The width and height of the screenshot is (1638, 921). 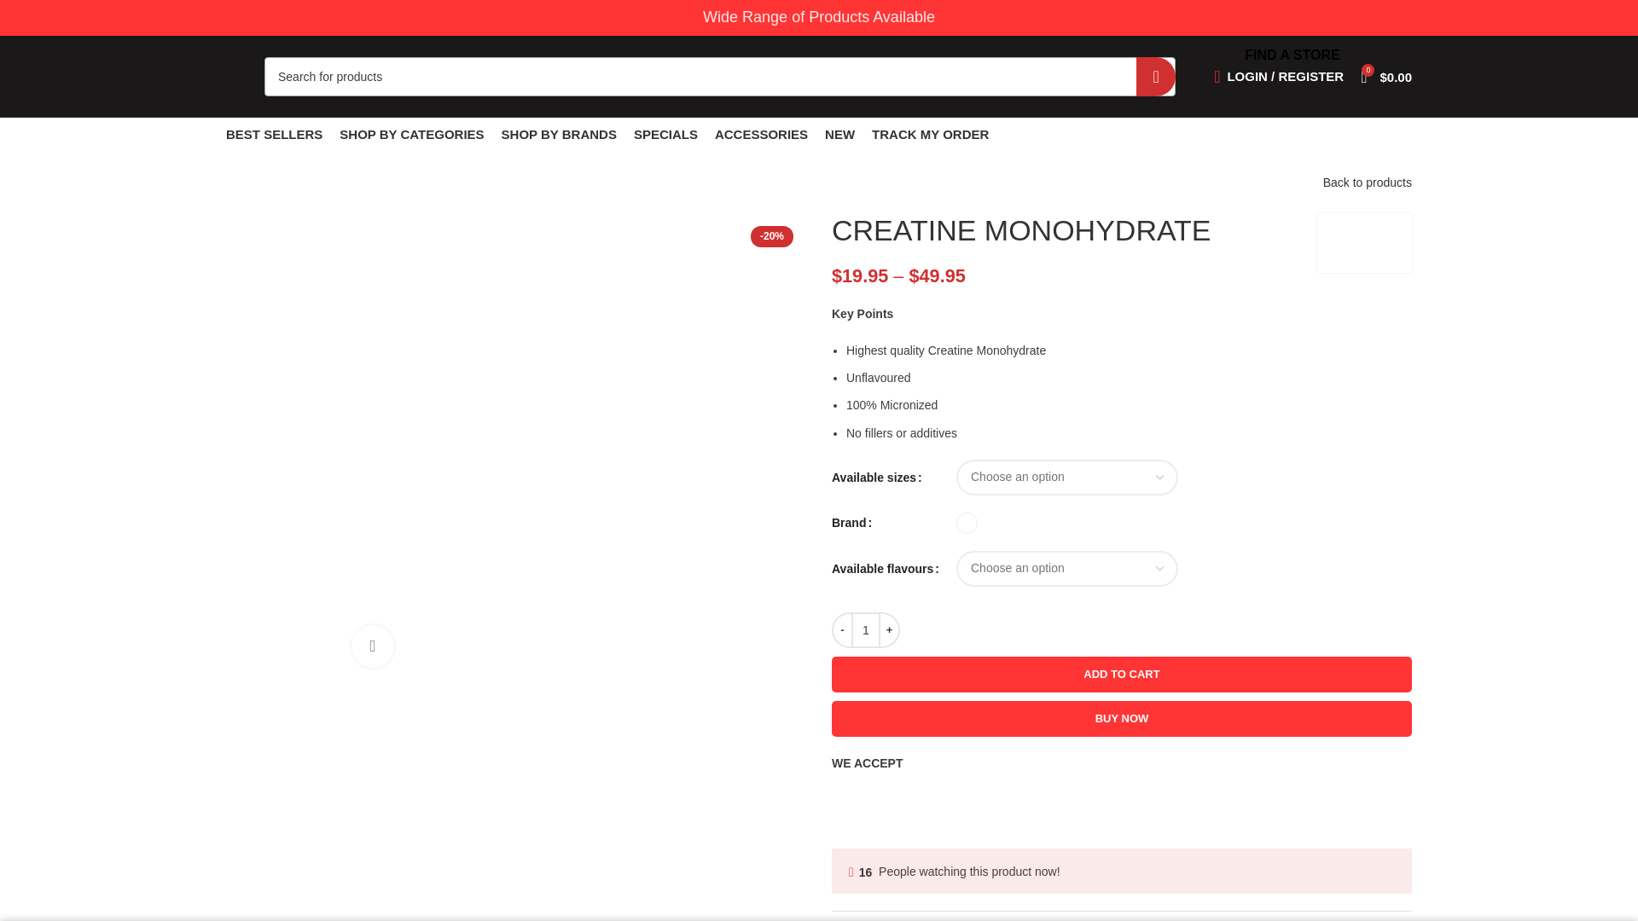 What do you see at coordinates (411, 135) in the screenshot?
I see `SHOP BY CATEGORIES` at bounding box center [411, 135].